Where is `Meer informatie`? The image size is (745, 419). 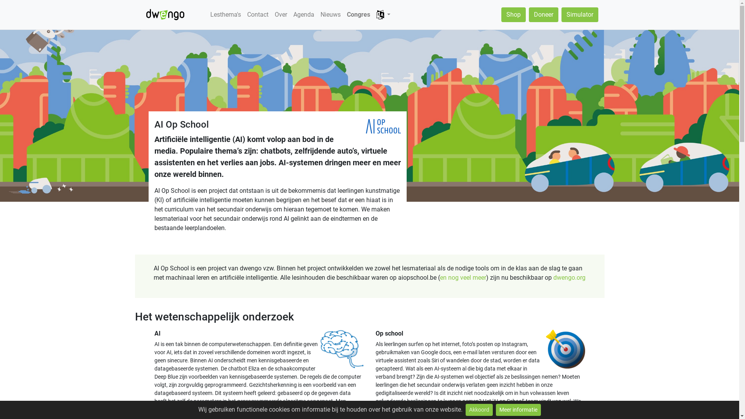 Meer informatie is located at coordinates (518, 410).